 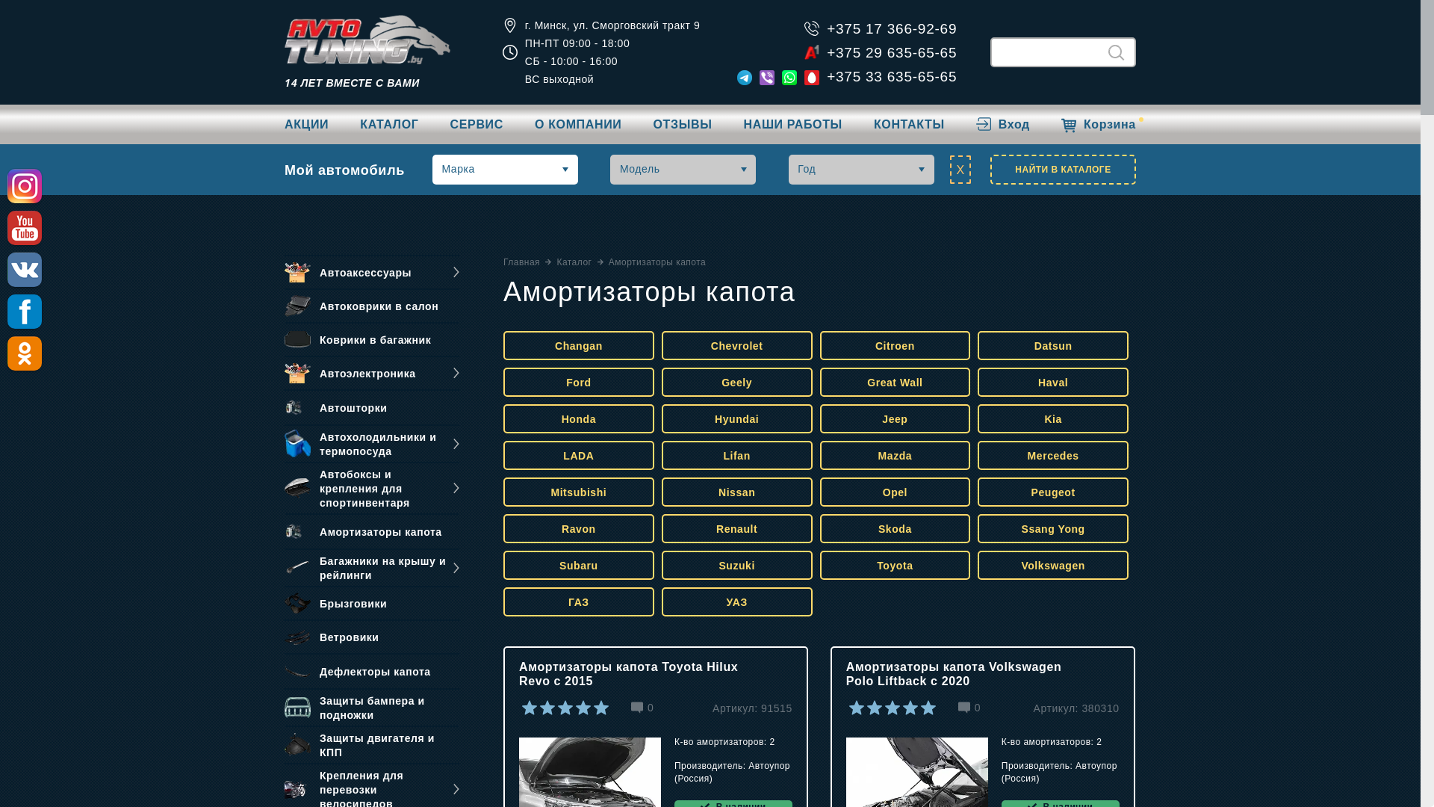 I want to click on Ssang Yong, so click(x=1053, y=529).